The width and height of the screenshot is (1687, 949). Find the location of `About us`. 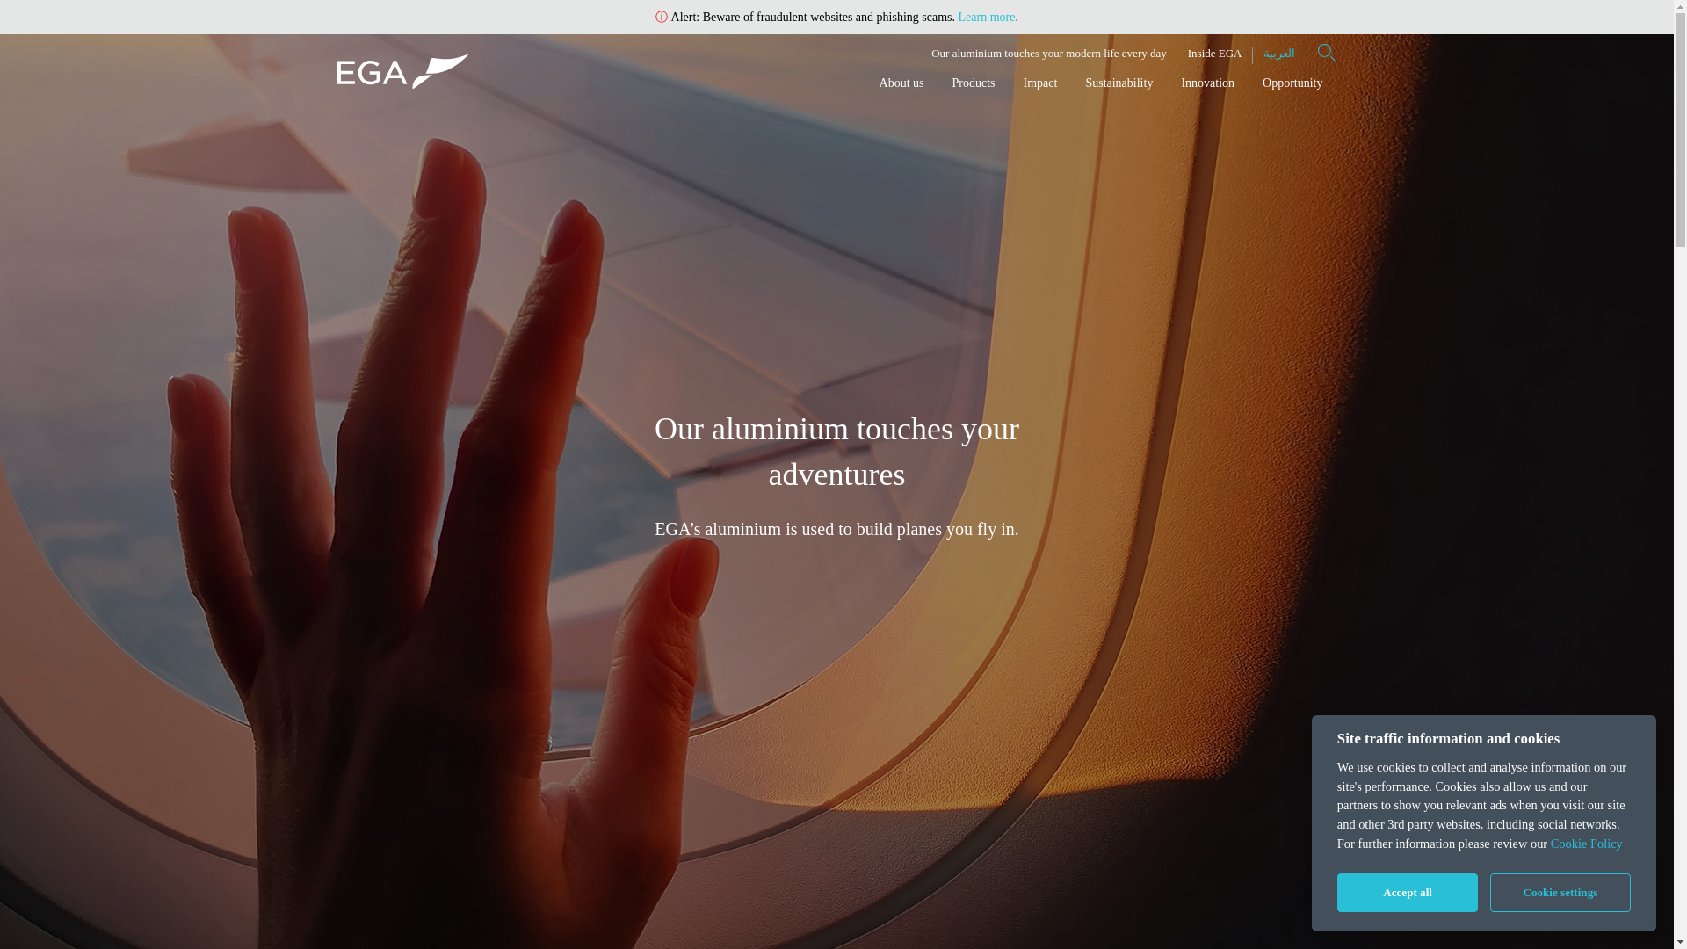

About us is located at coordinates (901, 83).